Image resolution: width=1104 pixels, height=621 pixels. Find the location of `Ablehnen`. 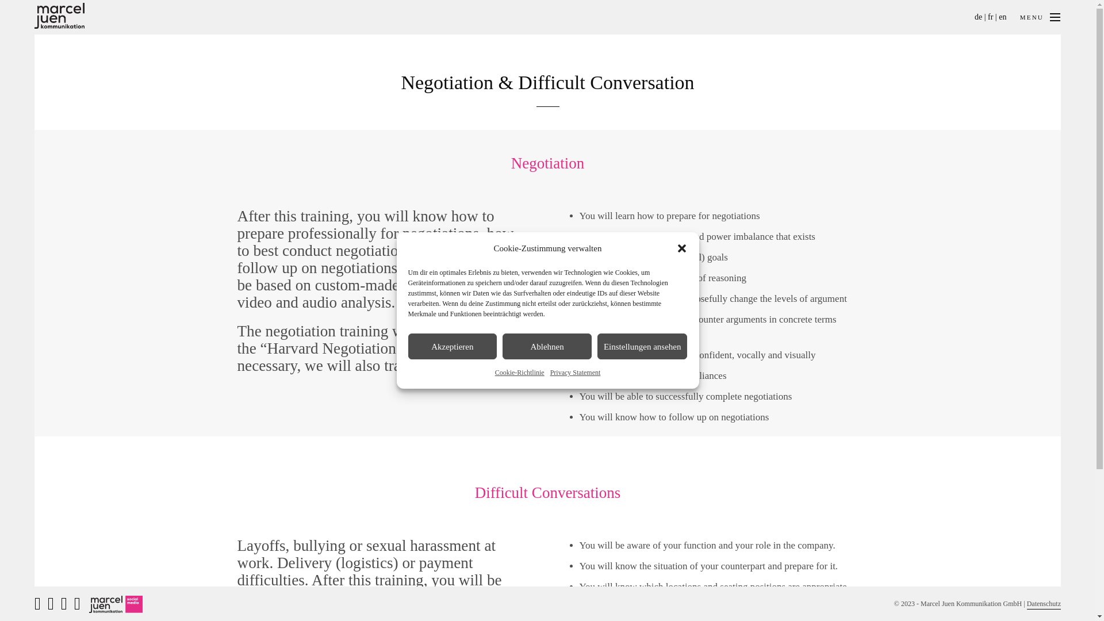

Ablehnen is located at coordinates (547, 346).